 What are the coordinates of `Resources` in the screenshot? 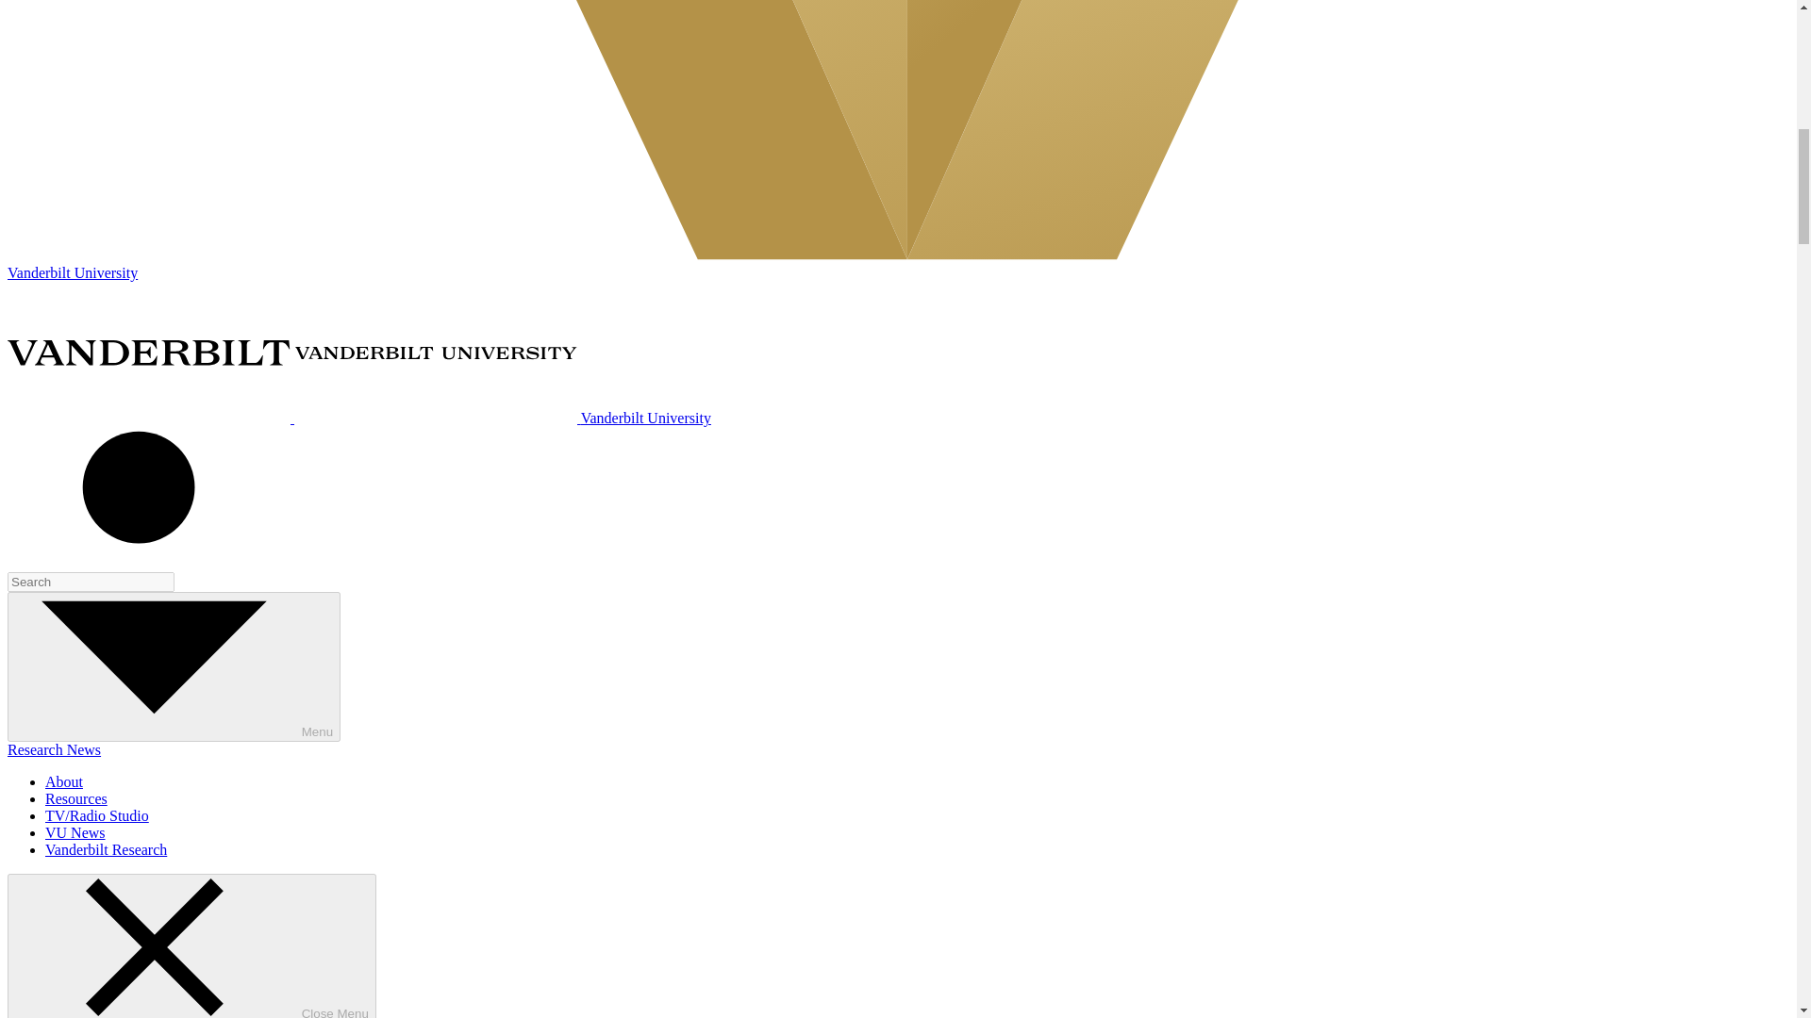 It's located at (75, 799).